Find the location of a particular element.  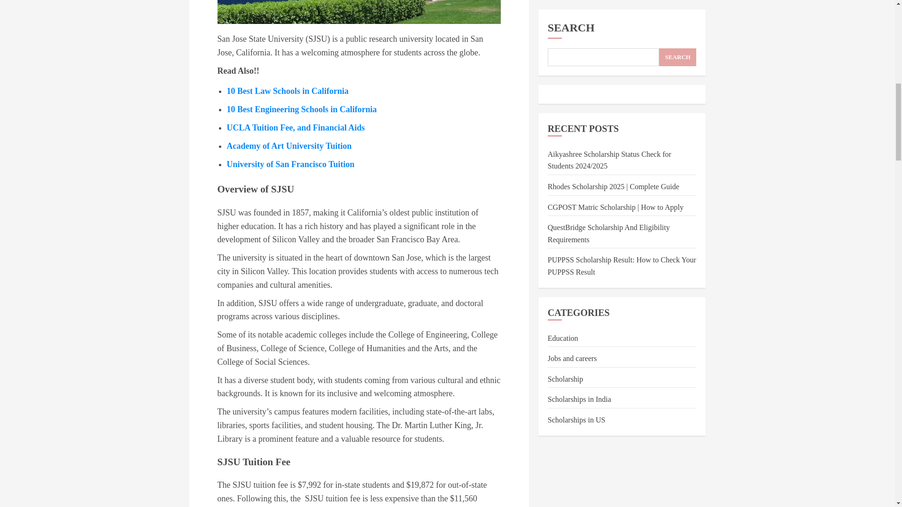

10 Best Law Schools in California is located at coordinates (287, 91).